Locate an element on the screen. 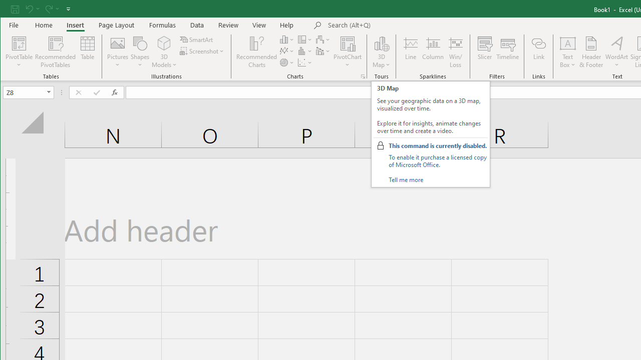 This screenshot has width=641, height=360. Insert Scatter (X, Y) or Bubble Chart is located at coordinates (305, 62).